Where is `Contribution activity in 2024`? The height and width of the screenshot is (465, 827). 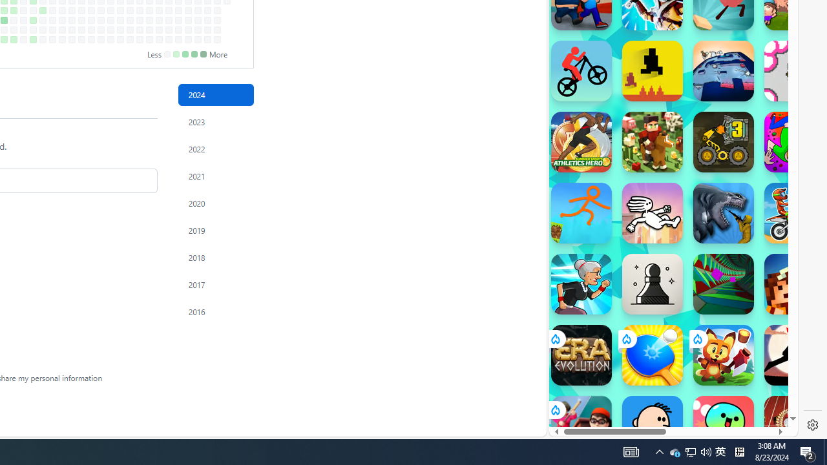
Contribution activity in 2024 is located at coordinates (216, 95).